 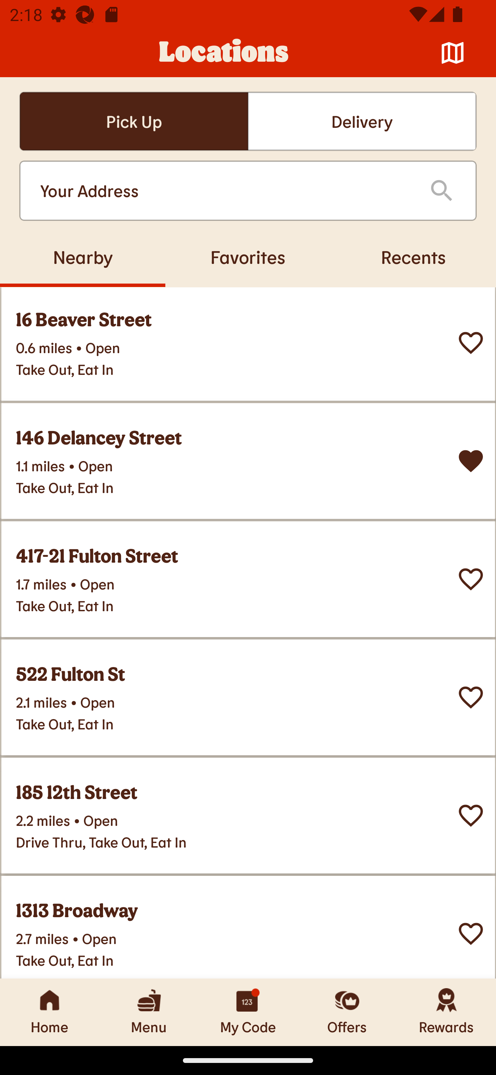 What do you see at coordinates (134, 121) in the screenshot?
I see `Pick UpSelected Pick UpSelected Pick Up` at bounding box center [134, 121].